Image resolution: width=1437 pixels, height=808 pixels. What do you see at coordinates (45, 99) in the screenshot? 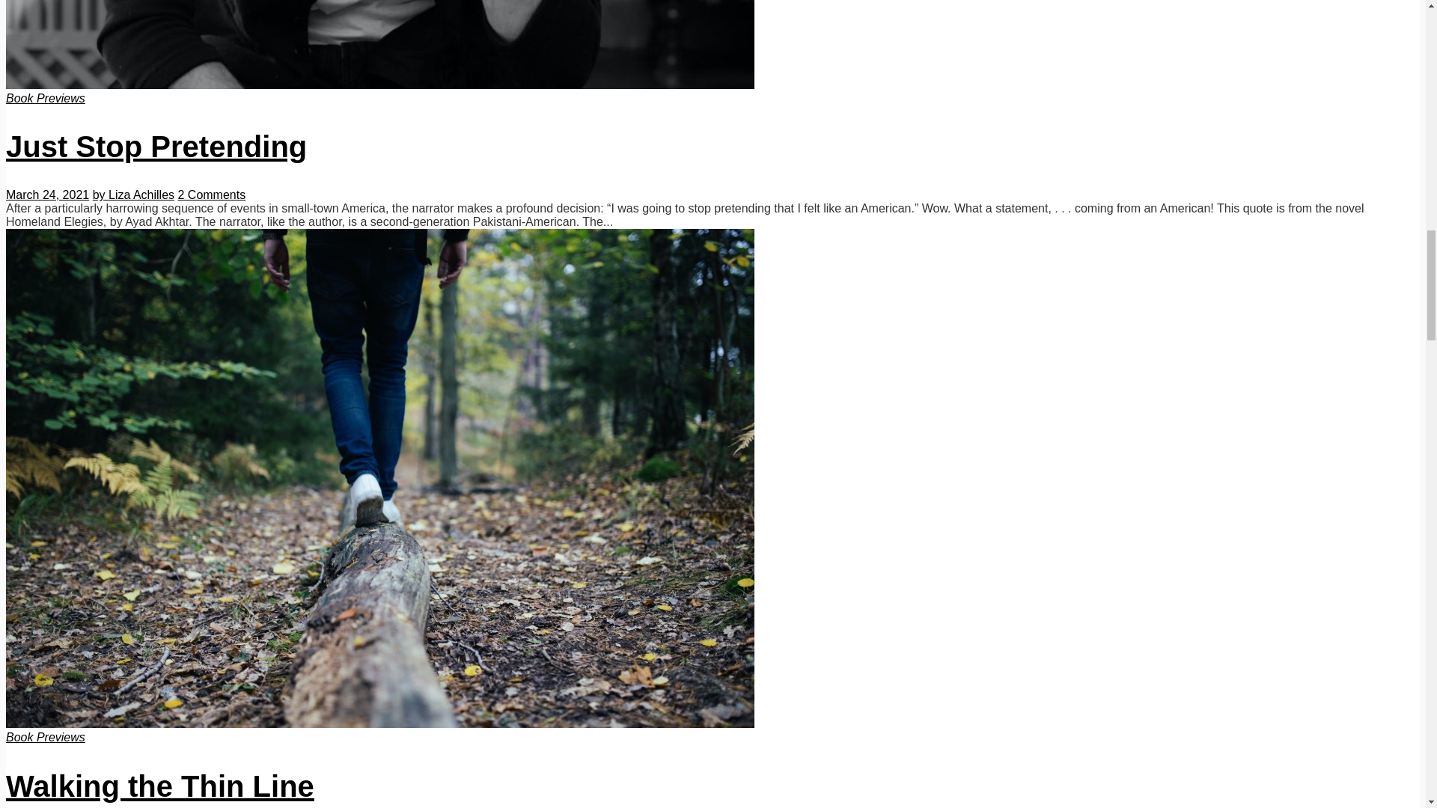
I see `Book Previews` at bounding box center [45, 99].